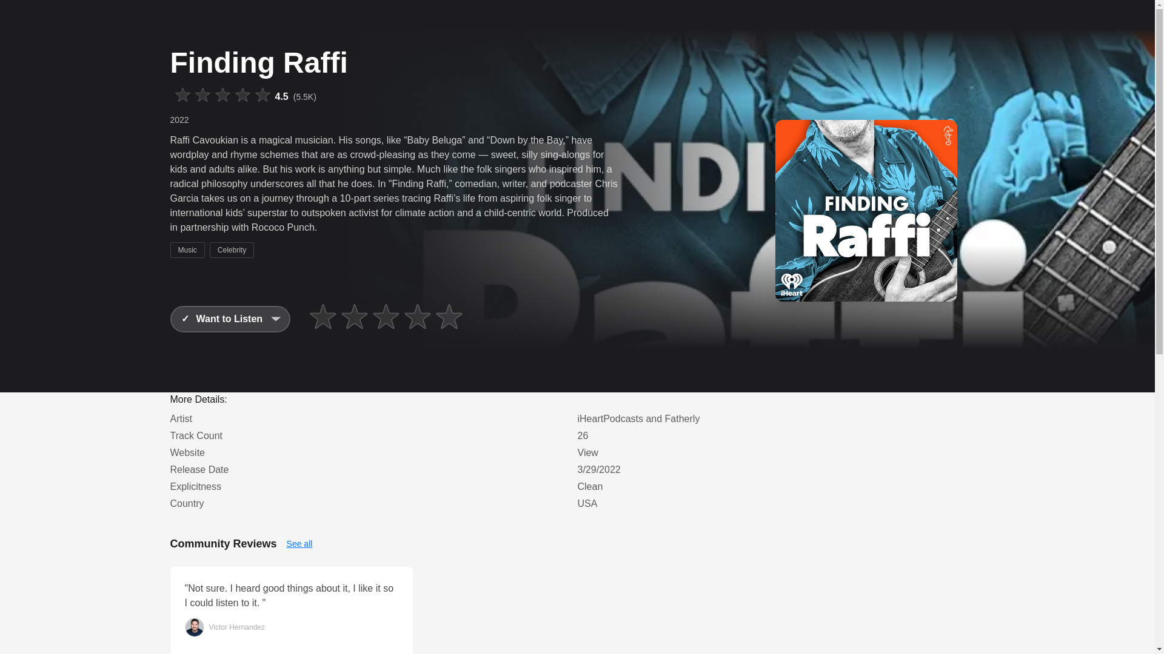  What do you see at coordinates (587, 452) in the screenshot?
I see `View` at bounding box center [587, 452].